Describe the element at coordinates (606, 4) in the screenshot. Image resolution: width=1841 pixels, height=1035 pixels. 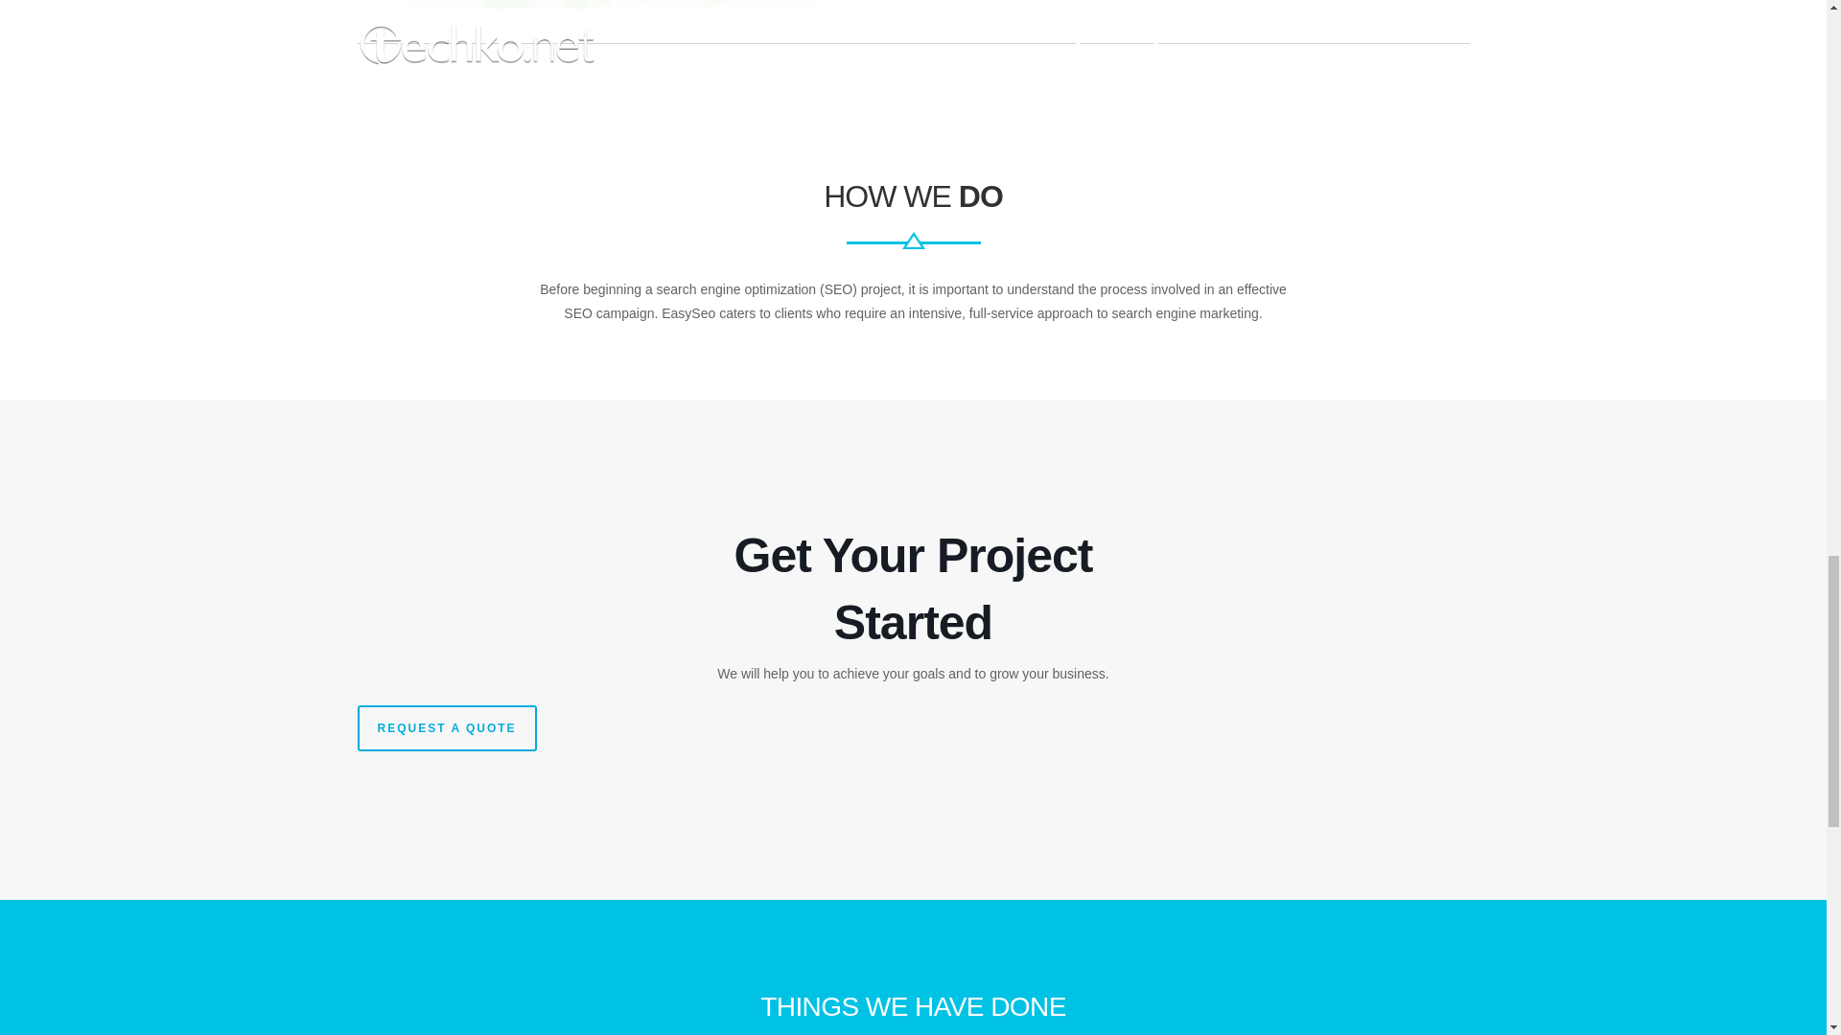
I see `Search Engine Optimization` at that location.